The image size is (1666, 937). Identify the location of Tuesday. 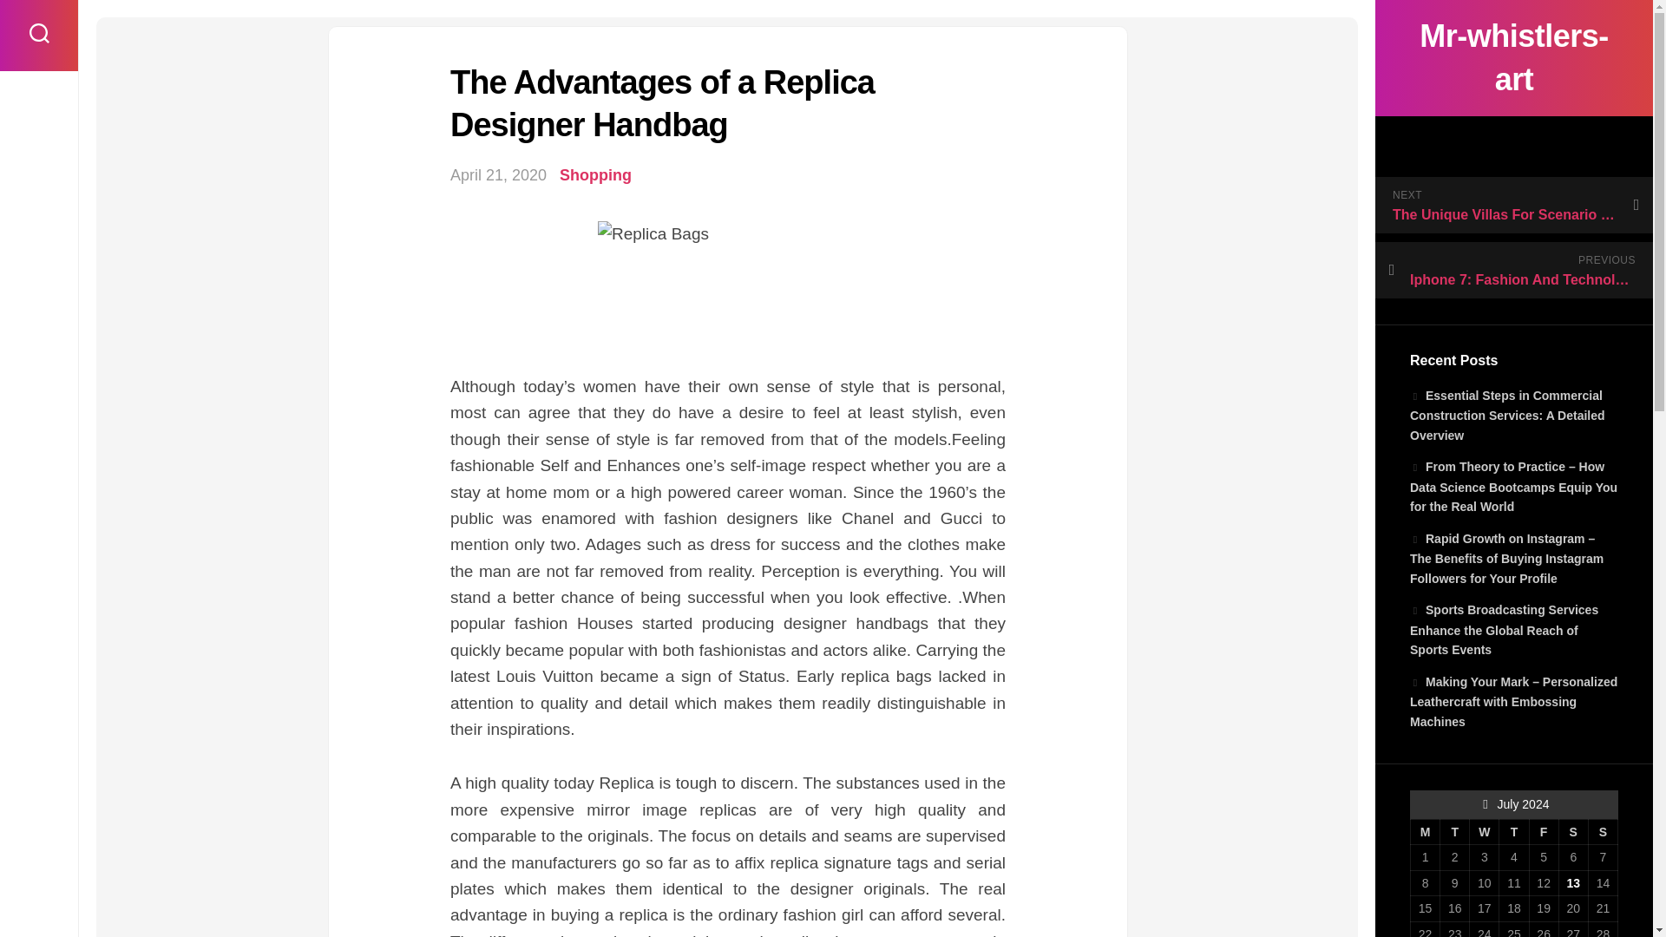
(1454, 831).